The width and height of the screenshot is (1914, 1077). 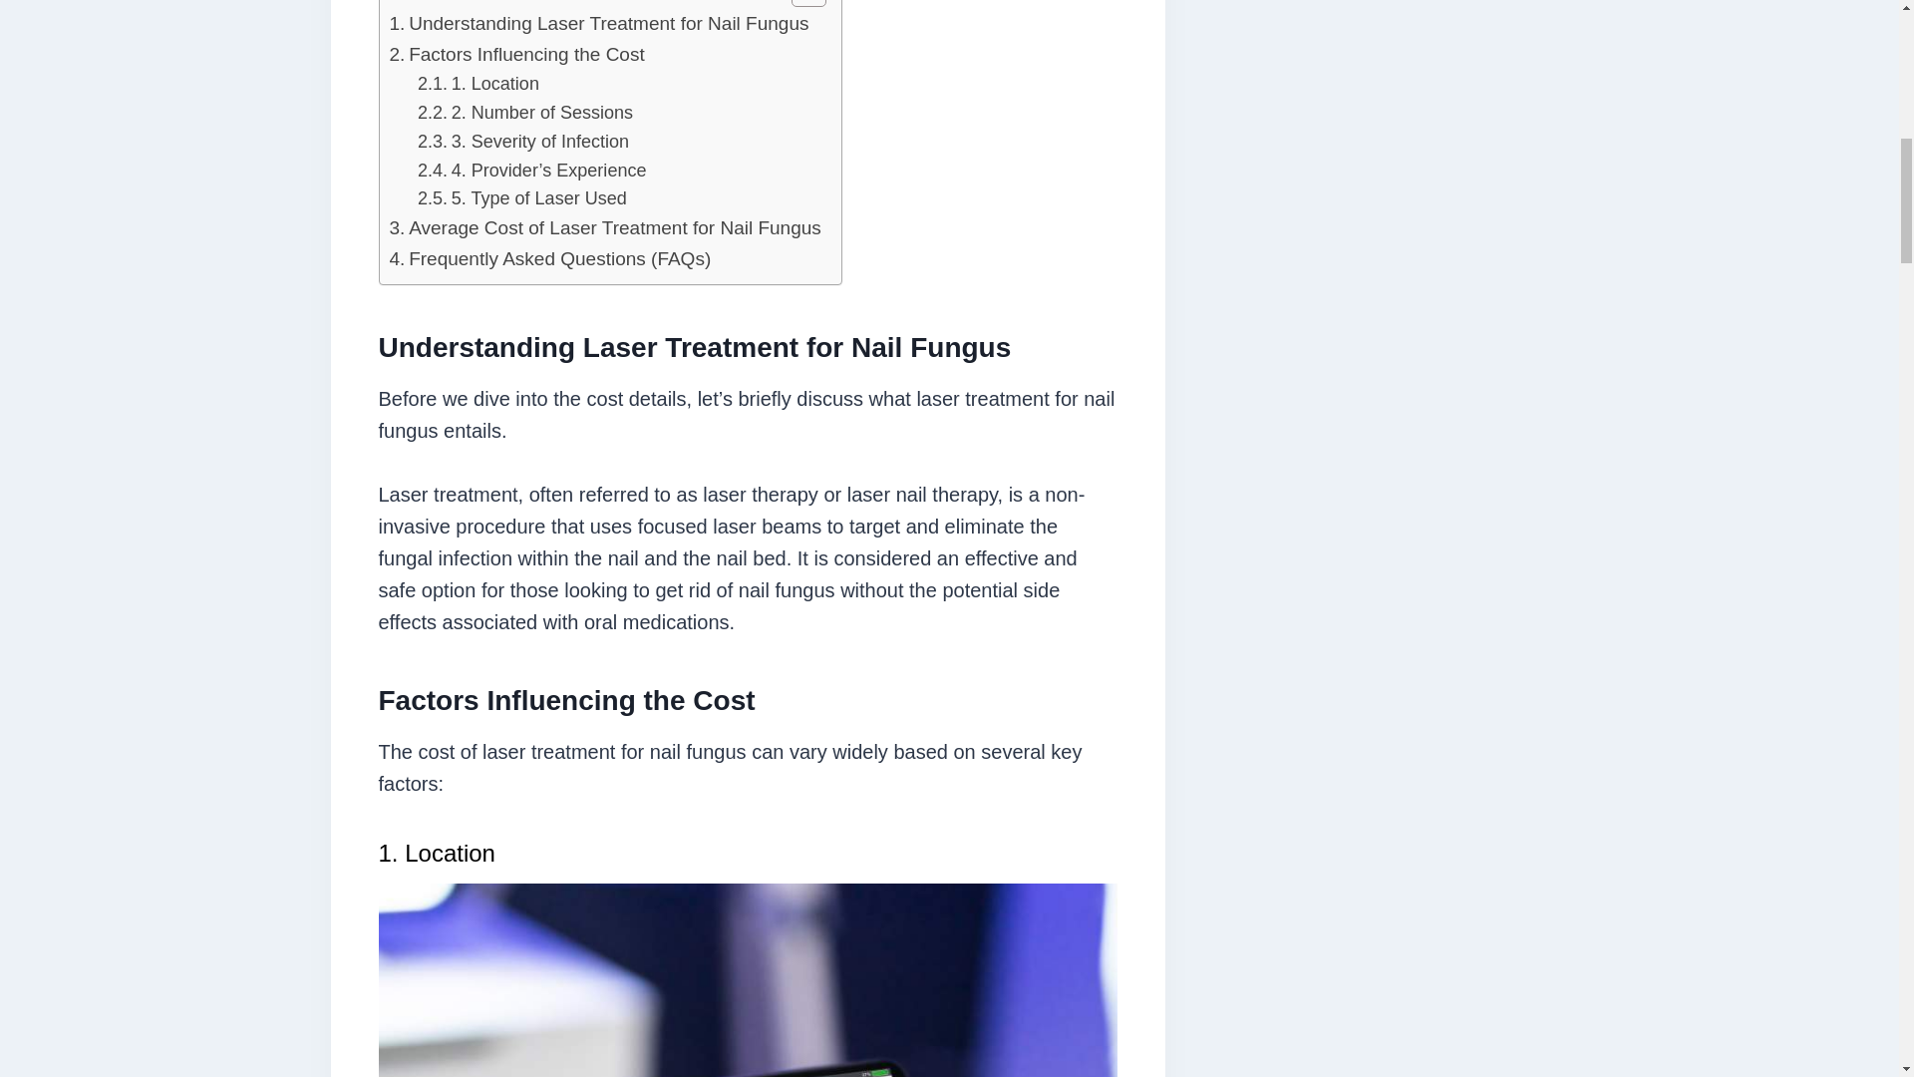 What do you see at coordinates (478, 84) in the screenshot?
I see `1. Location` at bounding box center [478, 84].